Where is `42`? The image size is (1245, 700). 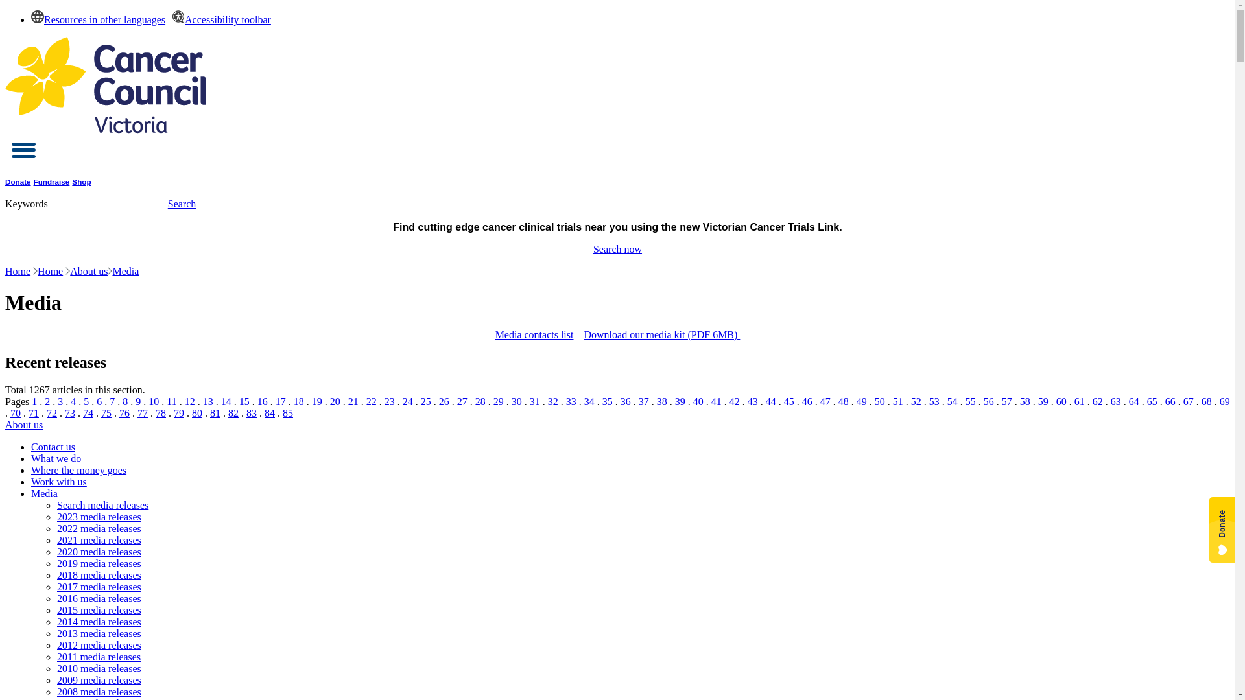 42 is located at coordinates (735, 402).